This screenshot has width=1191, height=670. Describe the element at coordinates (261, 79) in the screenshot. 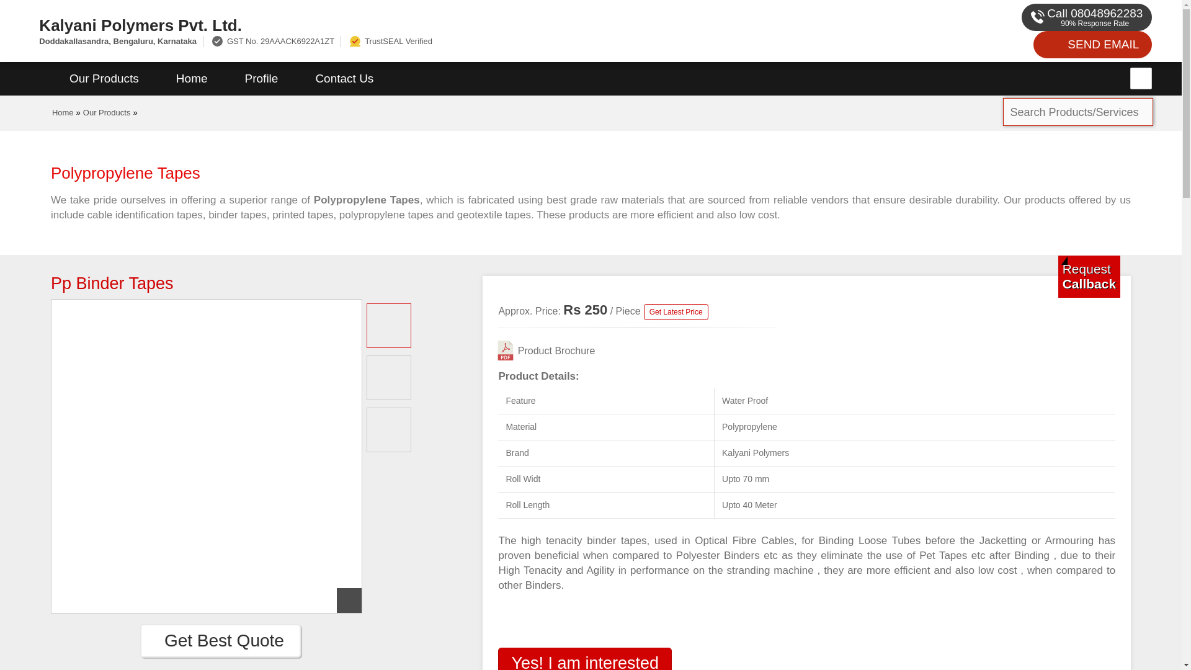

I see `Profile` at that location.